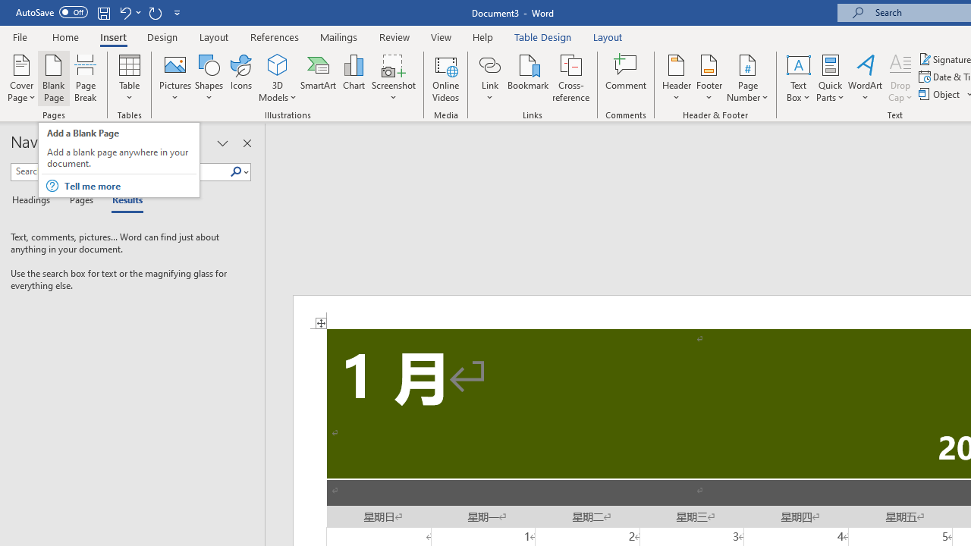 This screenshot has width=971, height=546. What do you see at coordinates (124, 12) in the screenshot?
I see `Undo Apply Quick Style` at bounding box center [124, 12].